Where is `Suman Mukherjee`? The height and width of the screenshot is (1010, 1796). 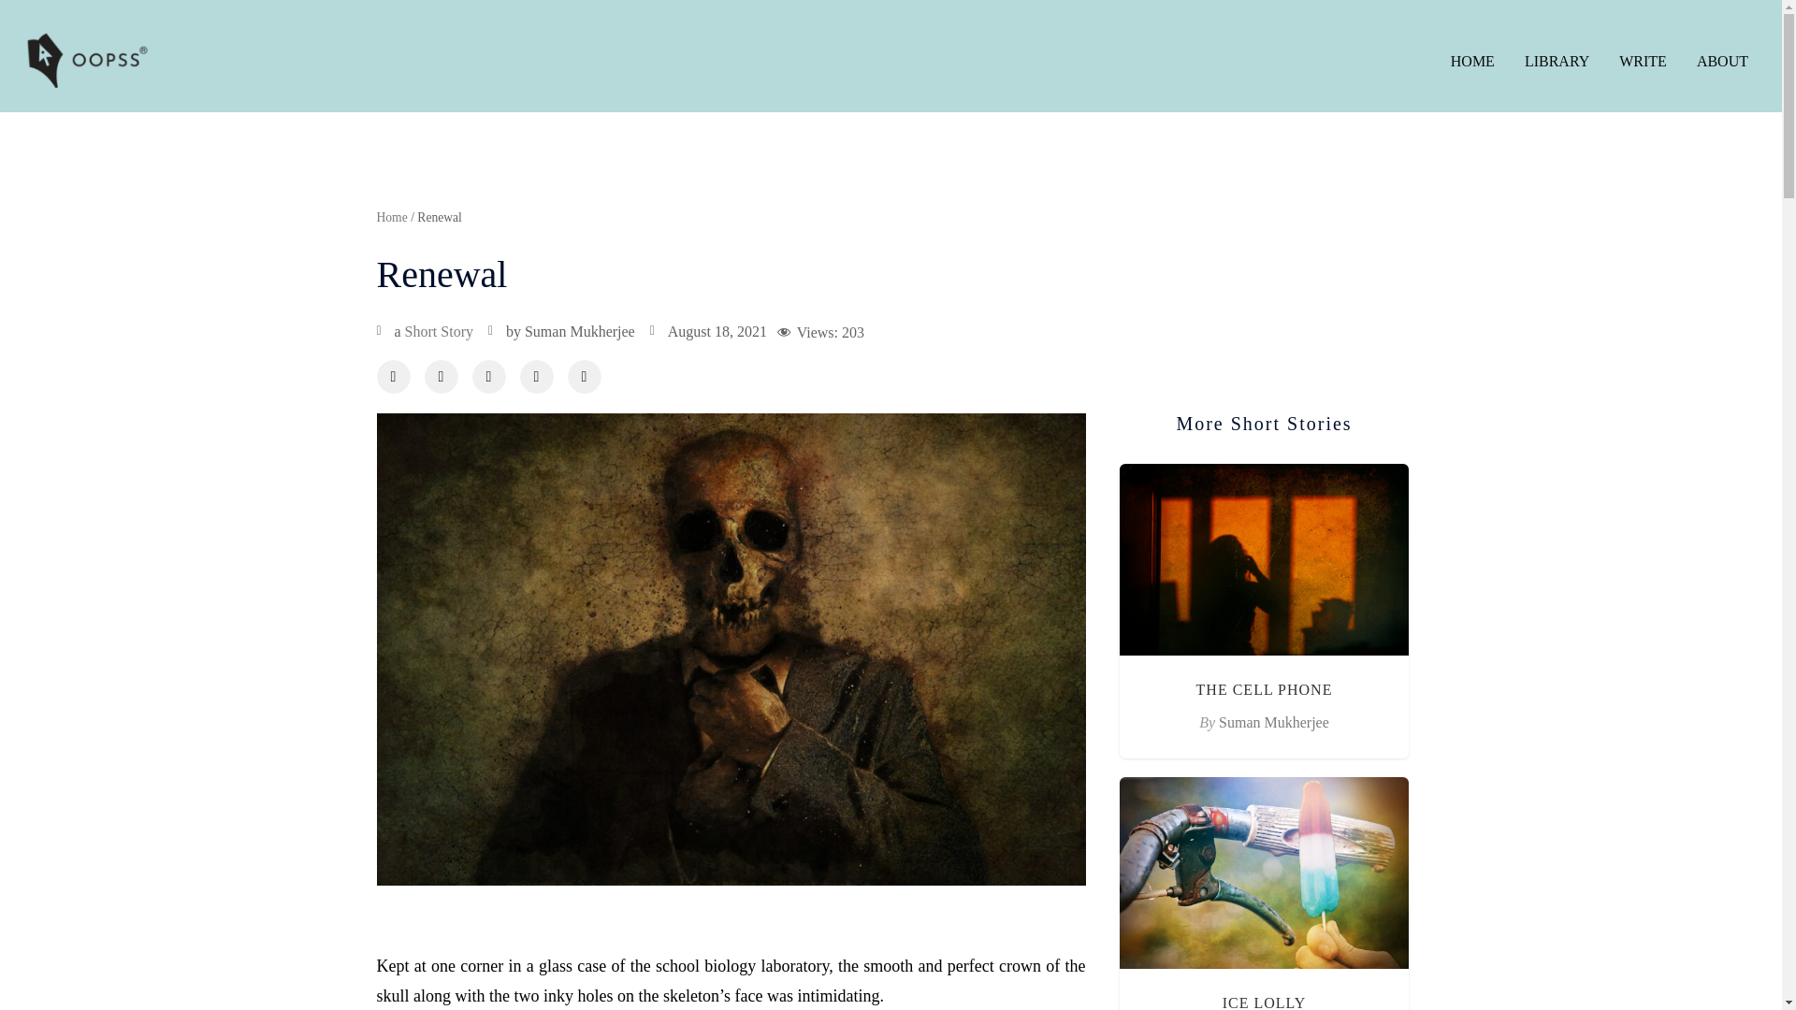
Suman Mukherjee is located at coordinates (1274, 722).